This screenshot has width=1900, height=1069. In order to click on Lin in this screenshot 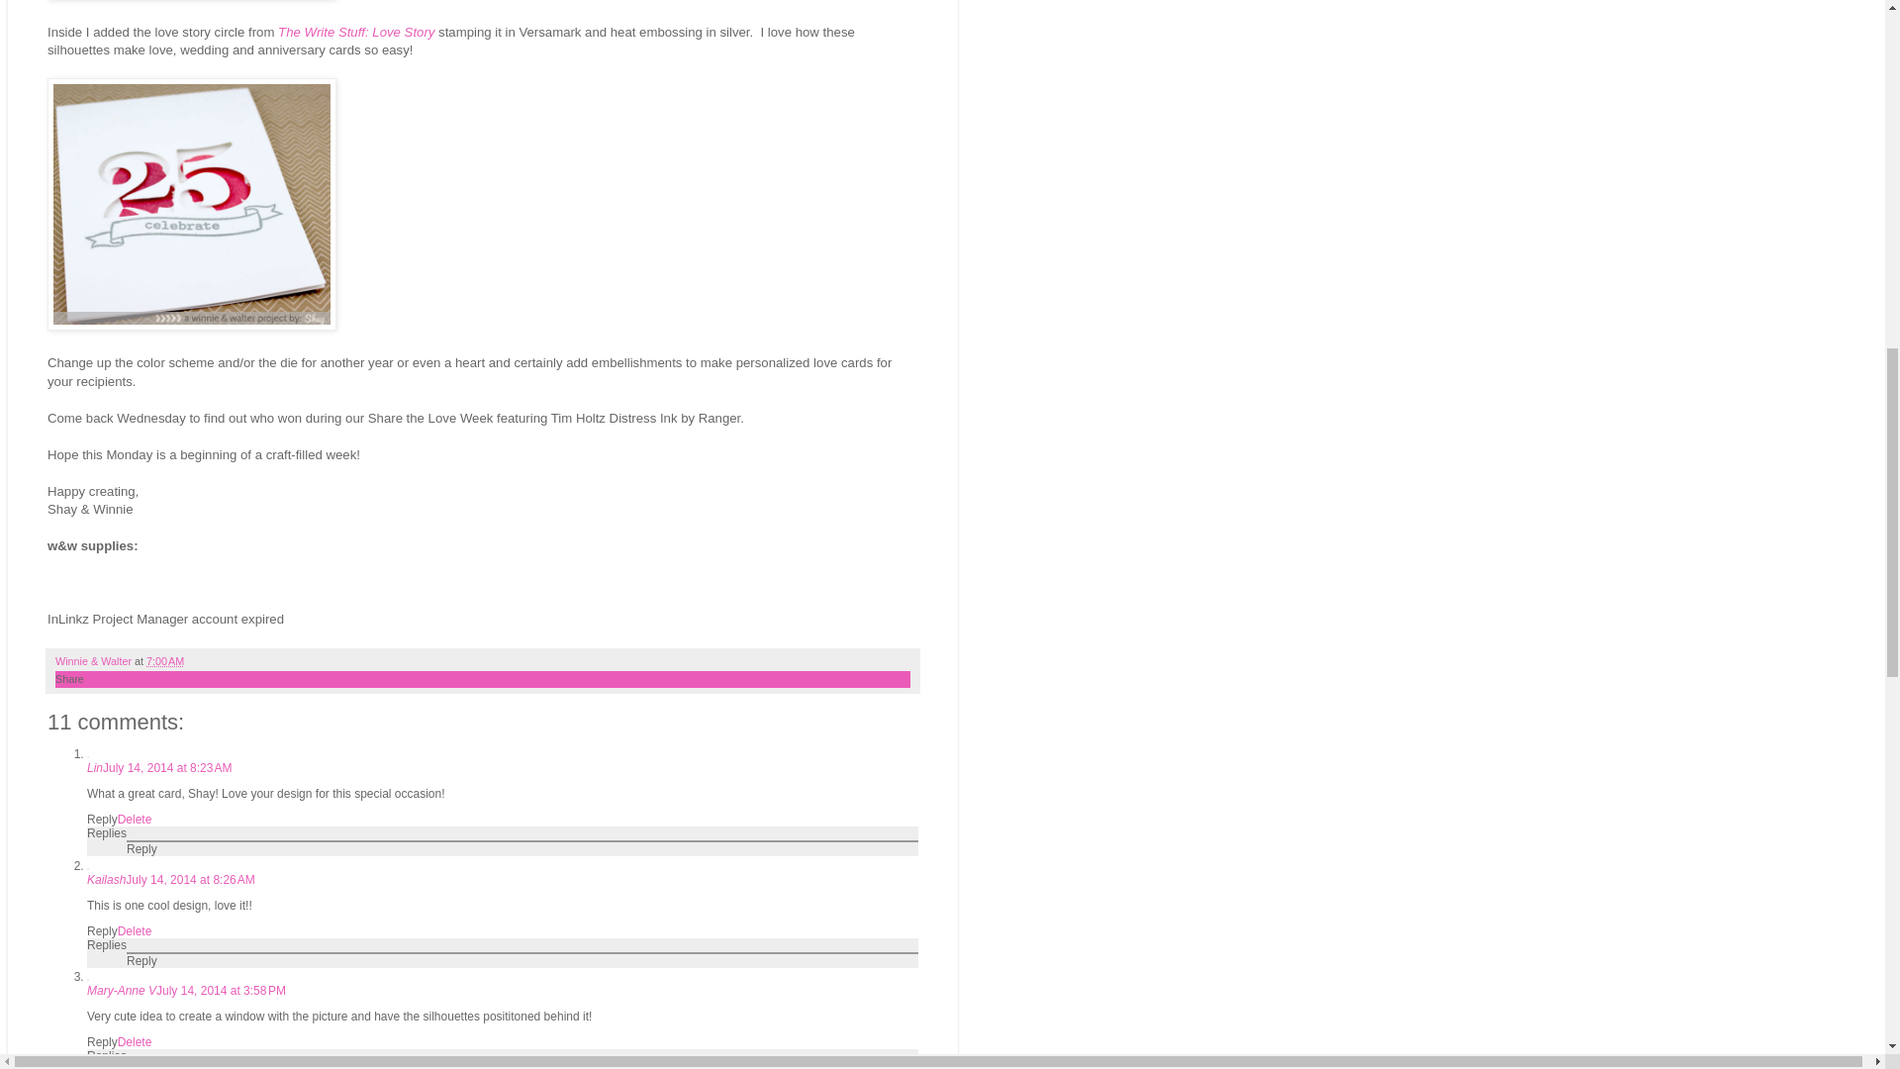, I will do `click(95, 768)`.